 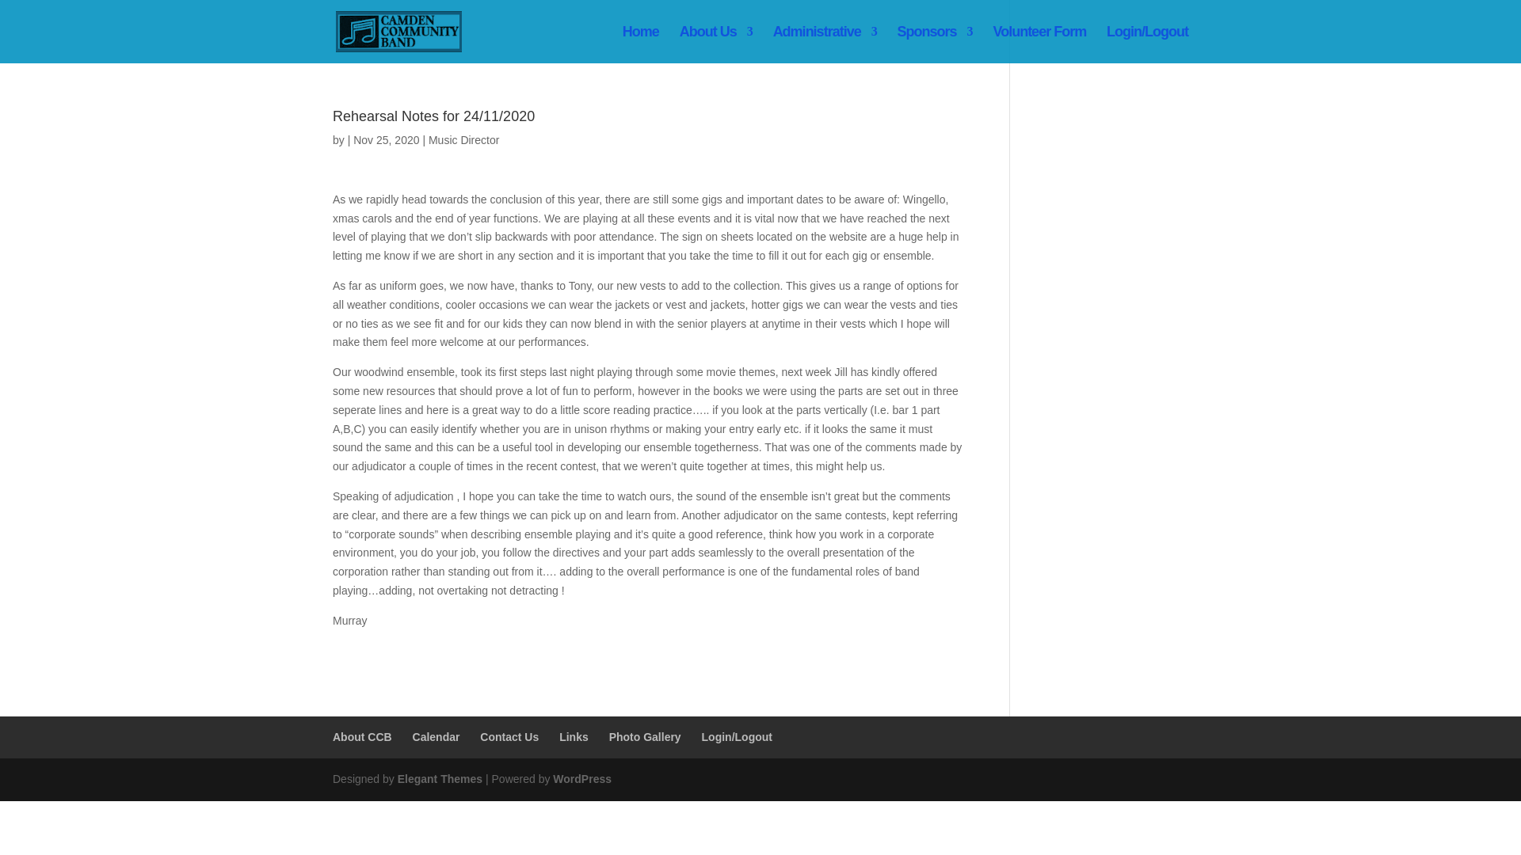 What do you see at coordinates (640, 44) in the screenshot?
I see `Home` at bounding box center [640, 44].